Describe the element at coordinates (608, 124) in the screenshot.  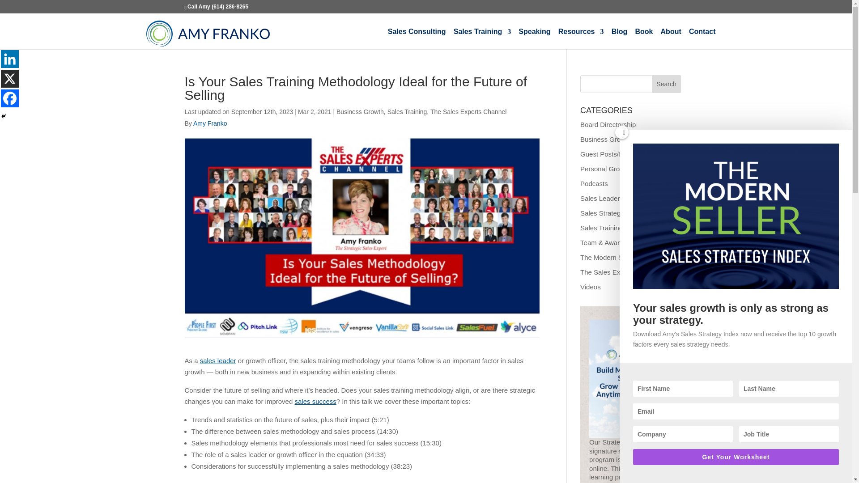
I see `Board Directorship` at that location.